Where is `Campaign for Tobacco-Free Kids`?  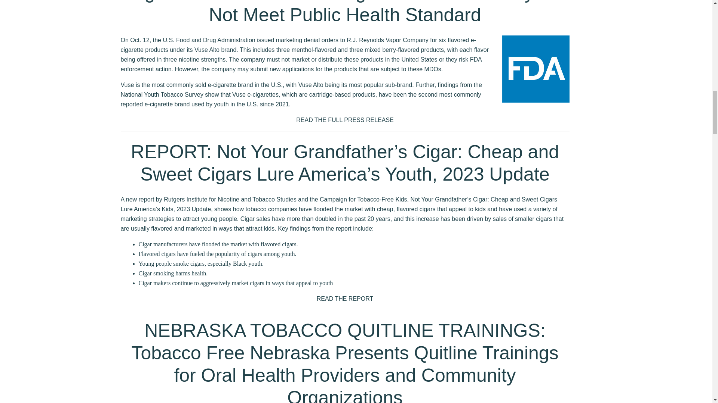
Campaign for Tobacco-Free Kids is located at coordinates (363, 199).